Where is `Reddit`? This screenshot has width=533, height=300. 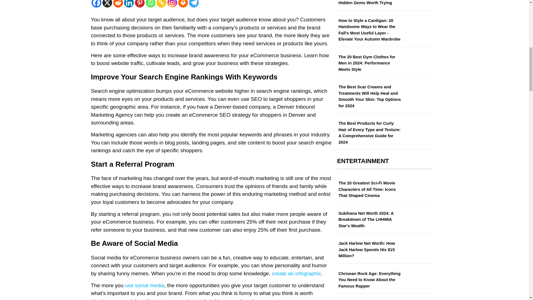
Reddit is located at coordinates (118, 4).